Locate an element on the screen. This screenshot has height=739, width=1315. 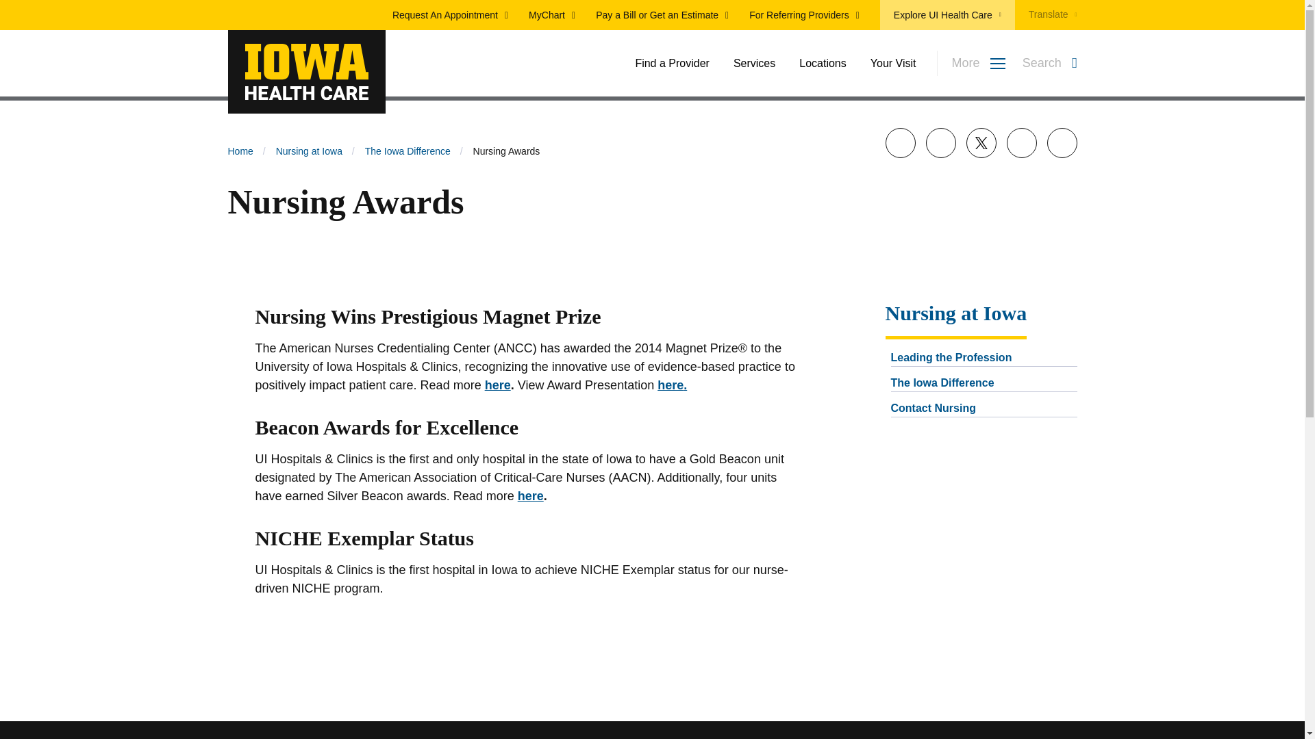
Explore UI Health Care is located at coordinates (947, 15).